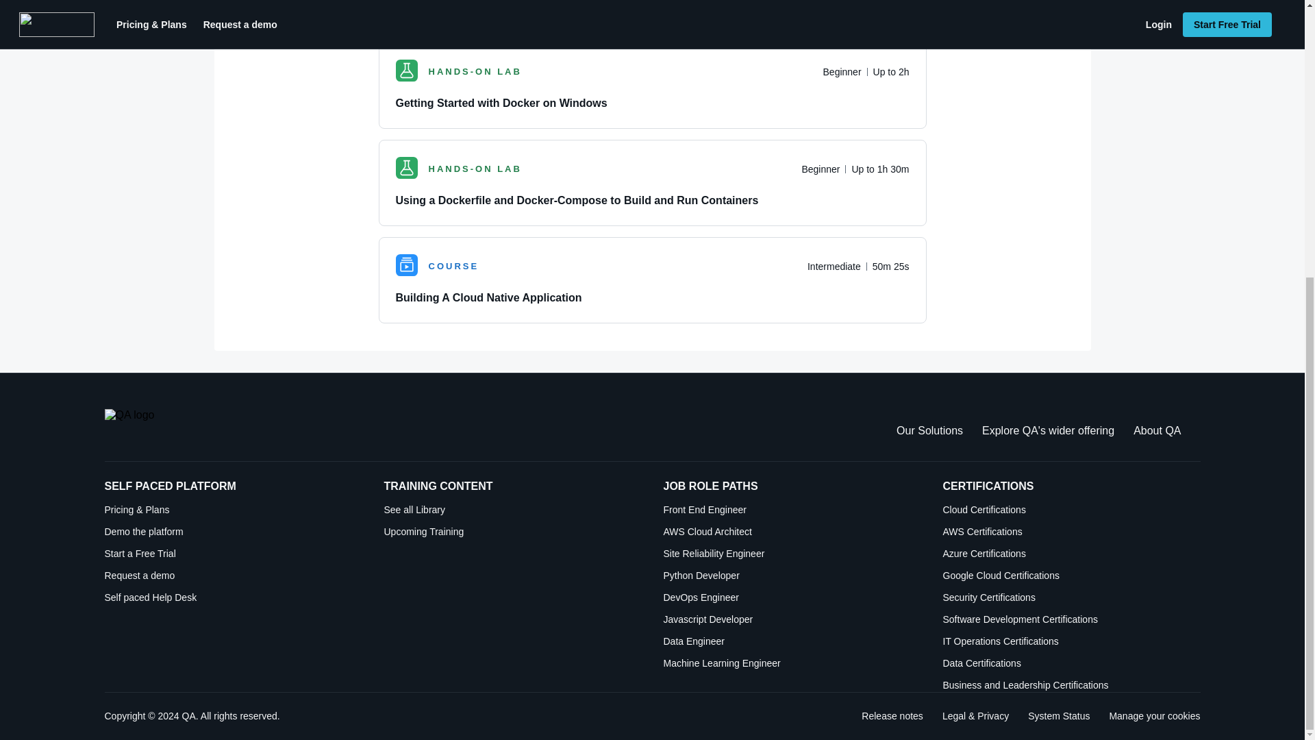 This screenshot has width=1315, height=740. What do you see at coordinates (512, 510) in the screenshot?
I see `See all Library` at bounding box center [512, 510].